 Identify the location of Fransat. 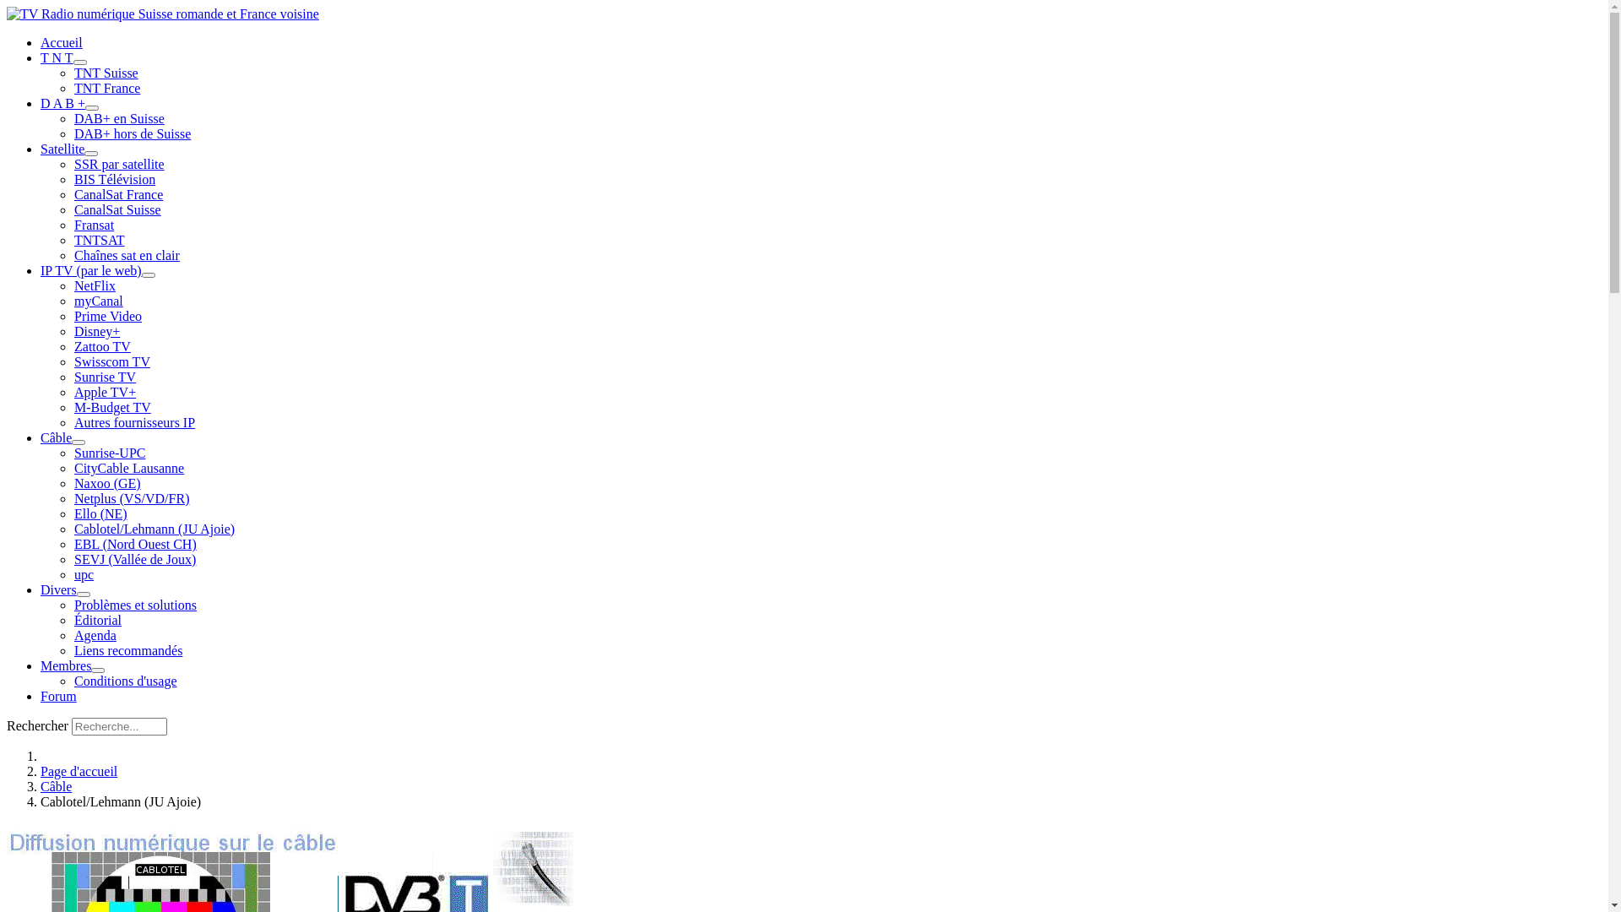
(95, 225).